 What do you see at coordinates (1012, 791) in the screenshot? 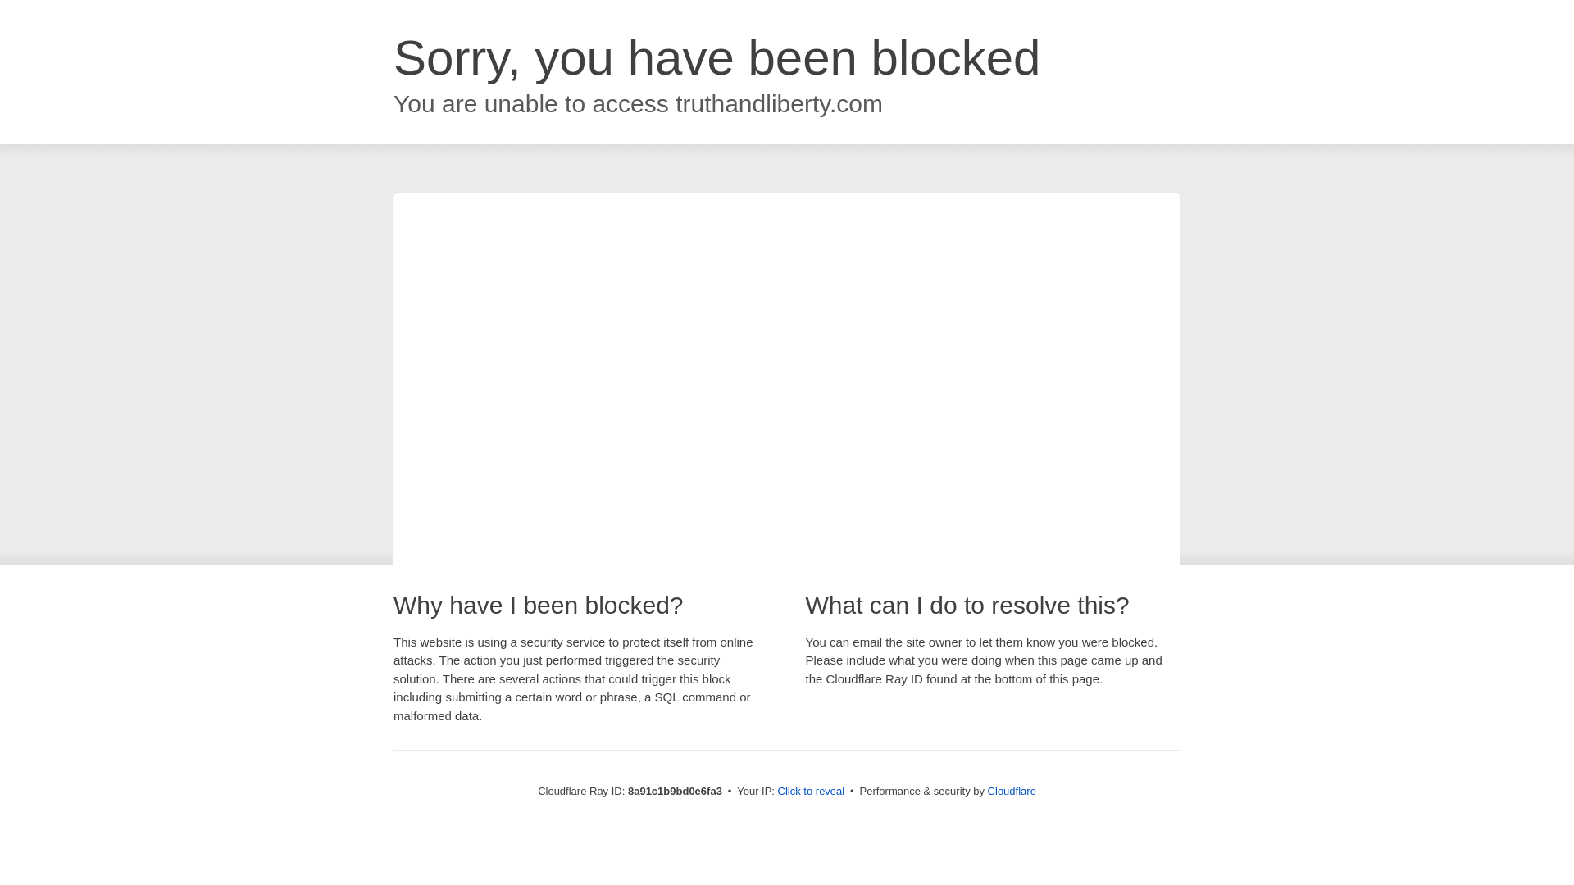
I see `Cloudflare` at bounding box center [1012, 791].